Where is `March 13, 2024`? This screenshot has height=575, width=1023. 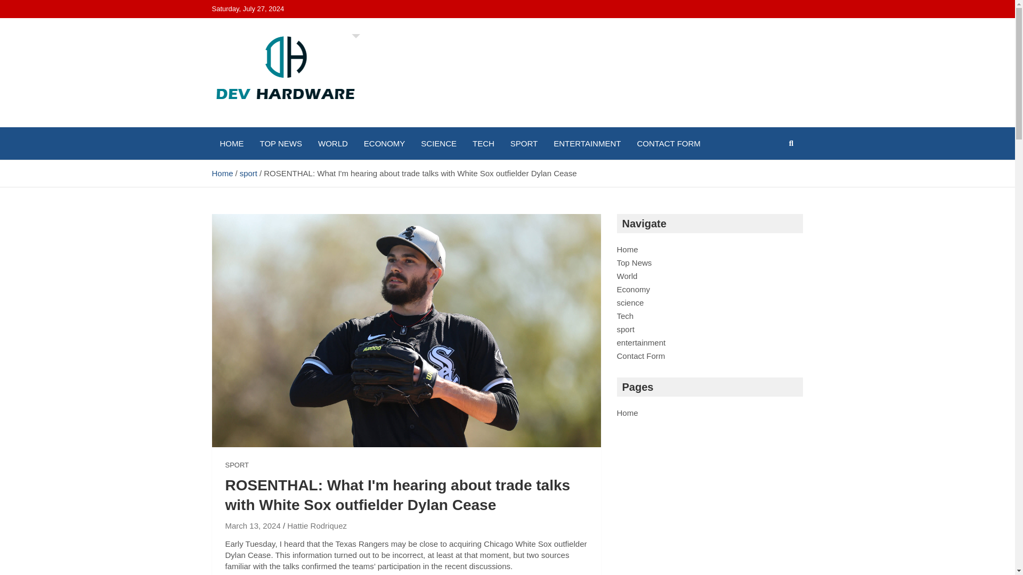 March 13, 2024 is located at coordinates (253, 525).